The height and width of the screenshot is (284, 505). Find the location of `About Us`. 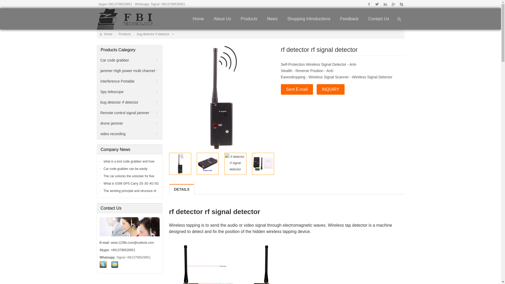

About Us is located at coordinates (222, 19).